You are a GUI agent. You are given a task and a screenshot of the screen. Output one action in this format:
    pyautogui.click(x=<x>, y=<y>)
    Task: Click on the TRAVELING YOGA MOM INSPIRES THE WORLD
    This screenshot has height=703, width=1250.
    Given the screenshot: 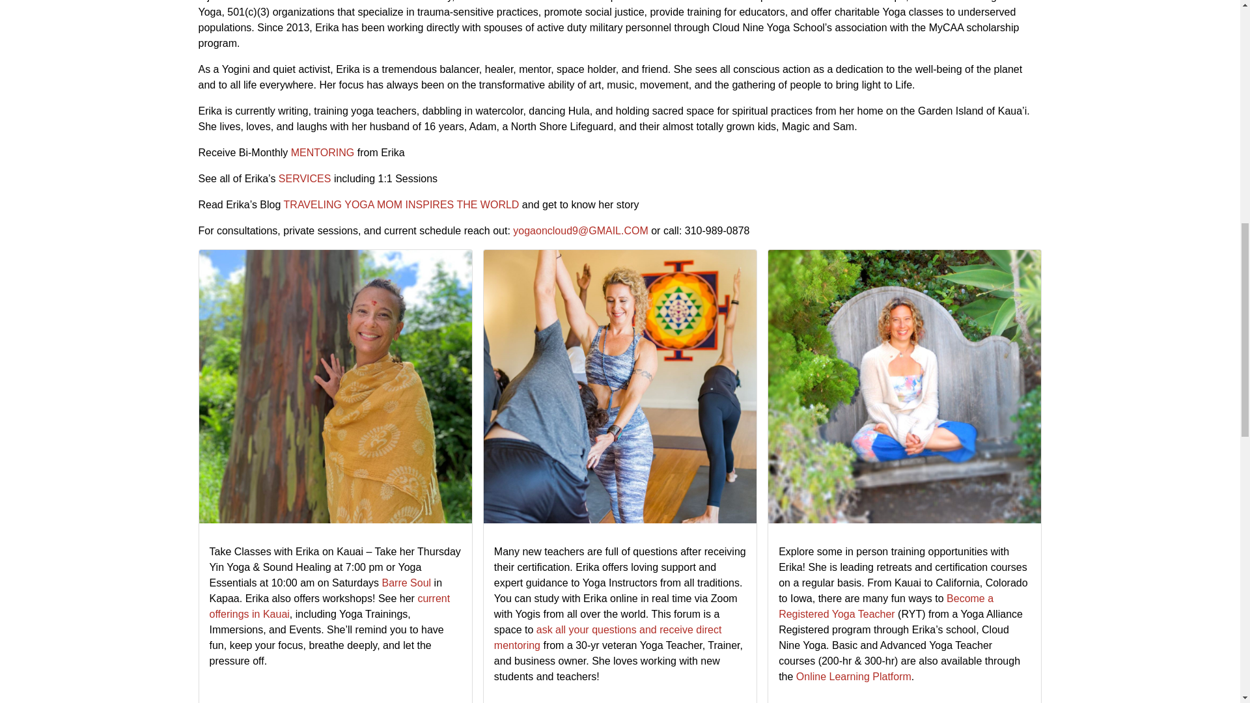 What is the action you would take?
    pyautogui.click(x=401, y=204)
    